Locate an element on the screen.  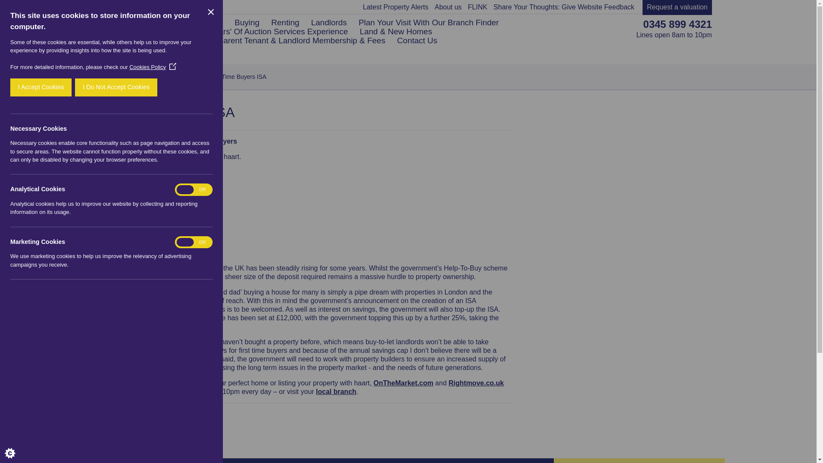
Plan Your Visit With Our Branch Finder is located at coordinates (429, 22).